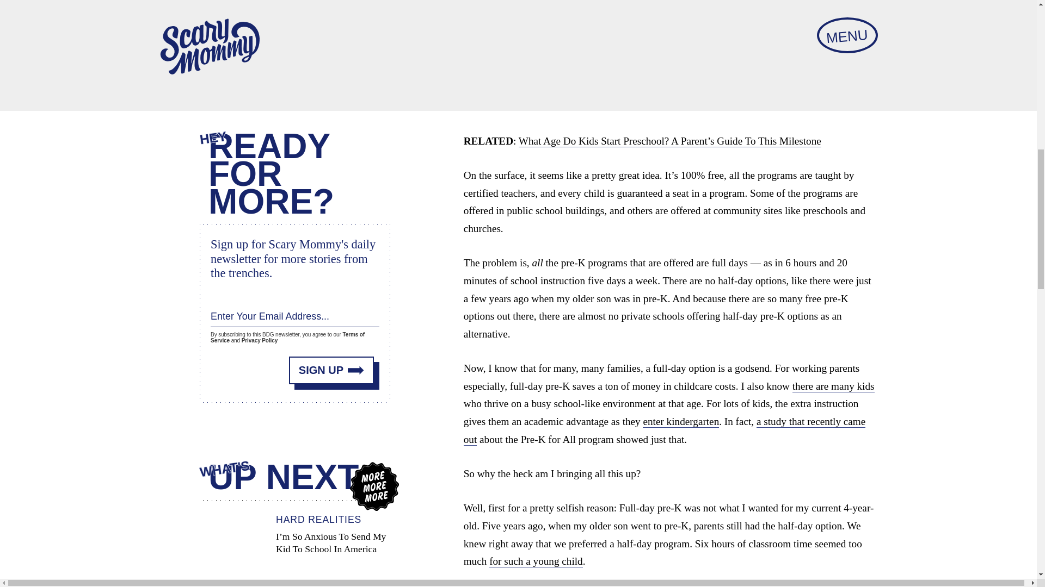  What do you see at coordinates (331, 370) in the screenshot?
I see `SIGN UP` at bounding box center [331, 370].